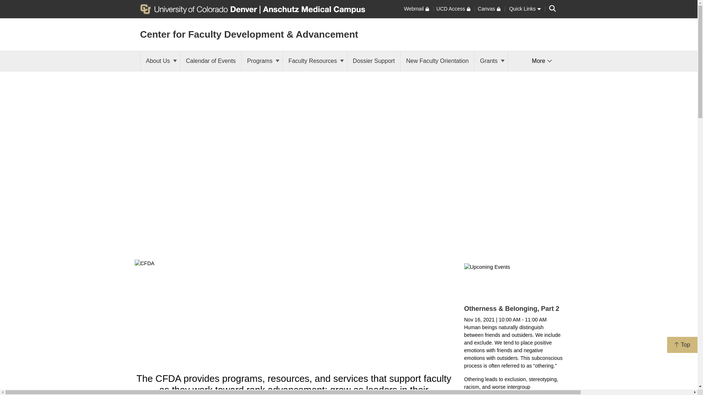 The image size is (703, 395). Describe the element at coordinates (513, 280) in the screenshot. I see `Upcoming Events` at that location.